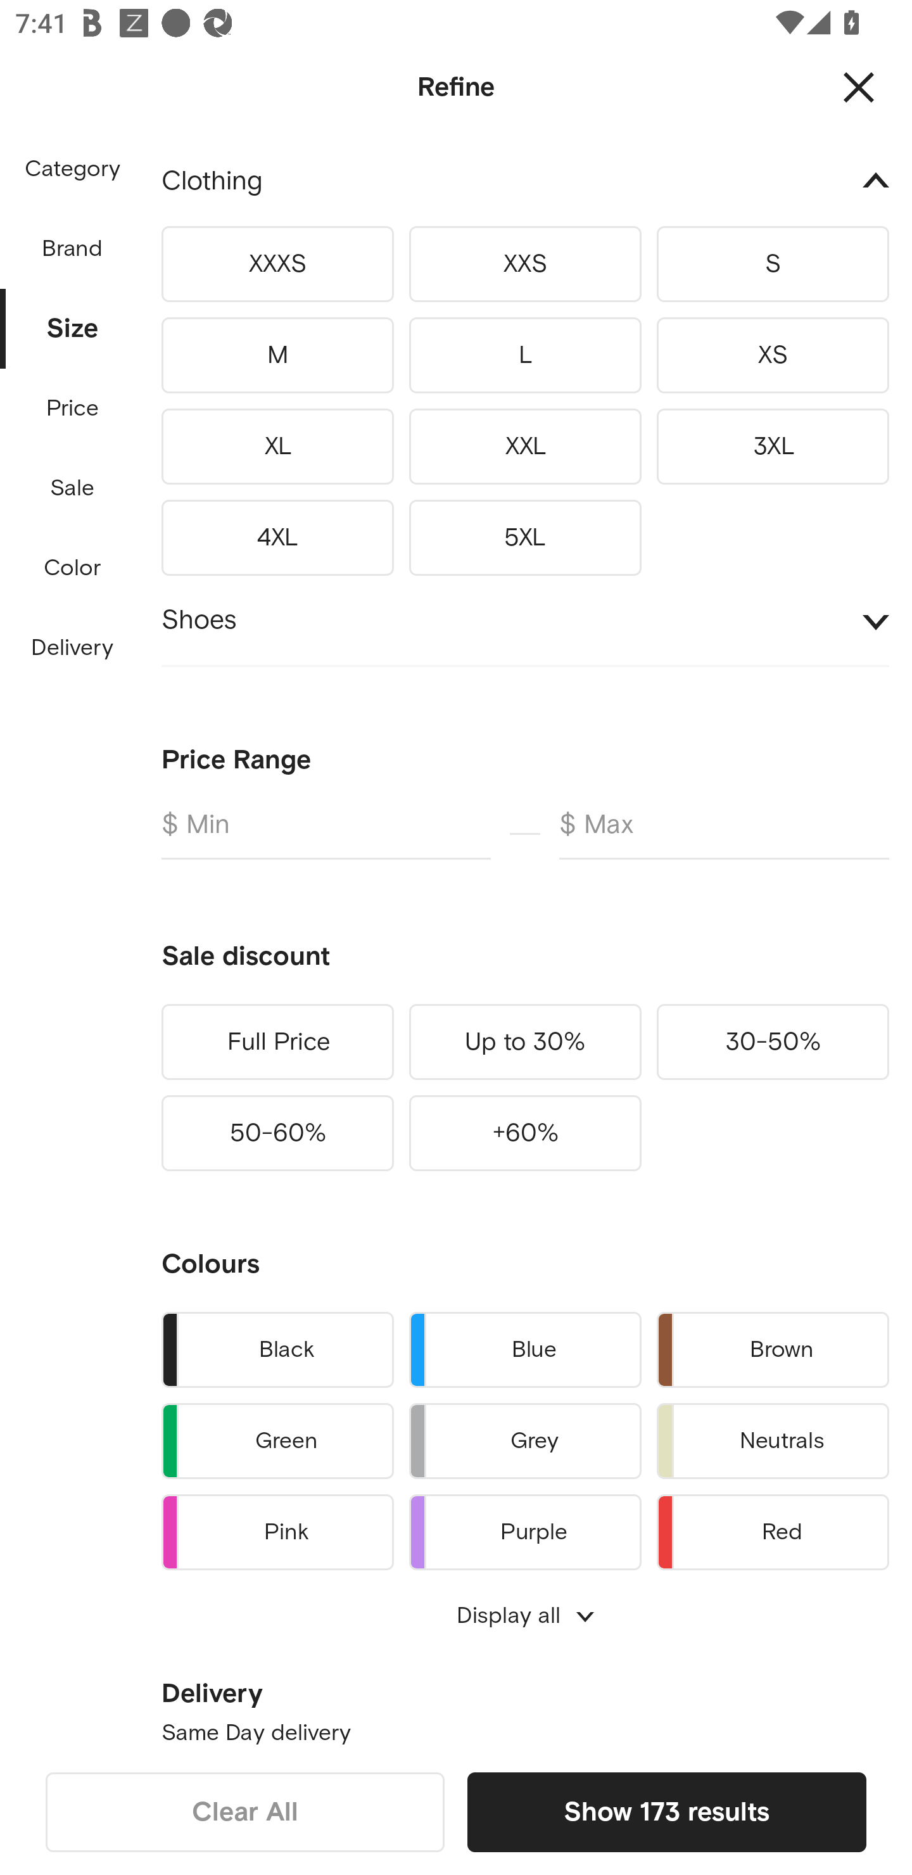 The height and width of the screenshot is (1875, 912). Describe the element at coordinates (773, 1529) in the screenshot. I see `Red` at that location.